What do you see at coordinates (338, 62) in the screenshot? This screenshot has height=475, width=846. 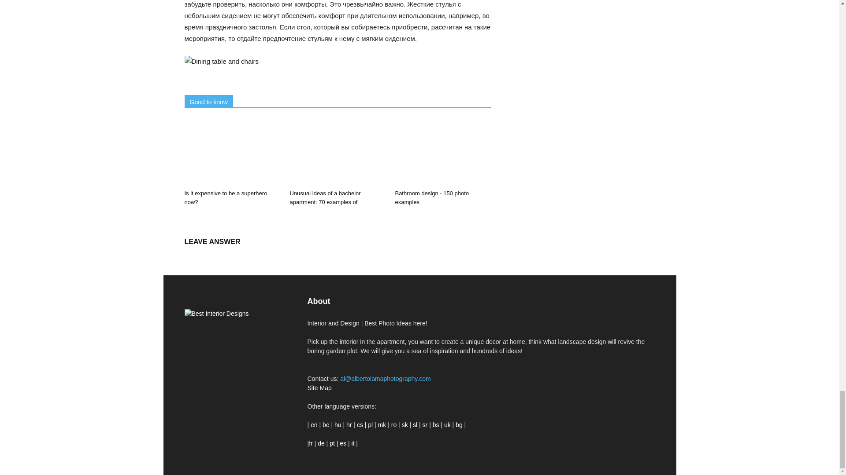 I see `Dining table and chairs` at bounding box center [338, 62].